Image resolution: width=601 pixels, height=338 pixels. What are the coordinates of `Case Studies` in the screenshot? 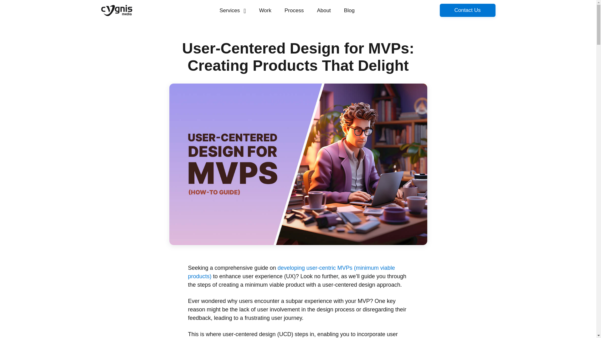 It's located at (265, 10).